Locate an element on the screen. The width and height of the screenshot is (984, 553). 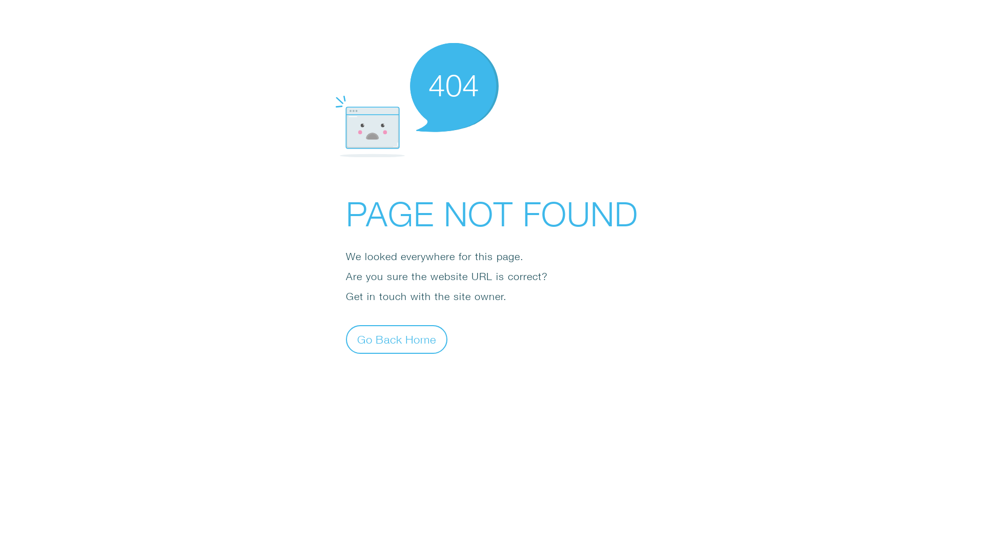
Go Back Home is located at coordinates (397, 339).